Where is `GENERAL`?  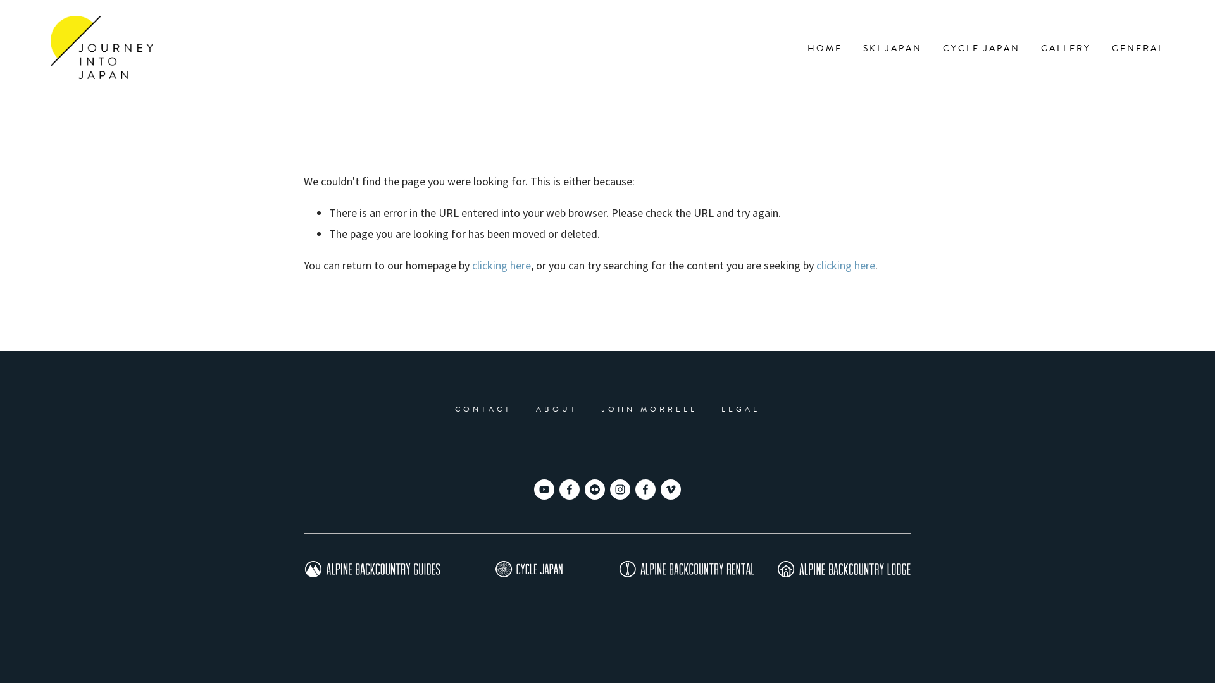
GENERAL is located at coordinates (1138, 47).